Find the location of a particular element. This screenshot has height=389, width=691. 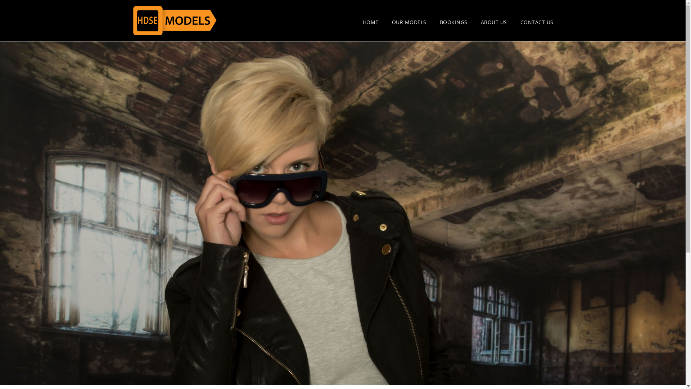

CONTACT US is located at coordinates (537, 22).